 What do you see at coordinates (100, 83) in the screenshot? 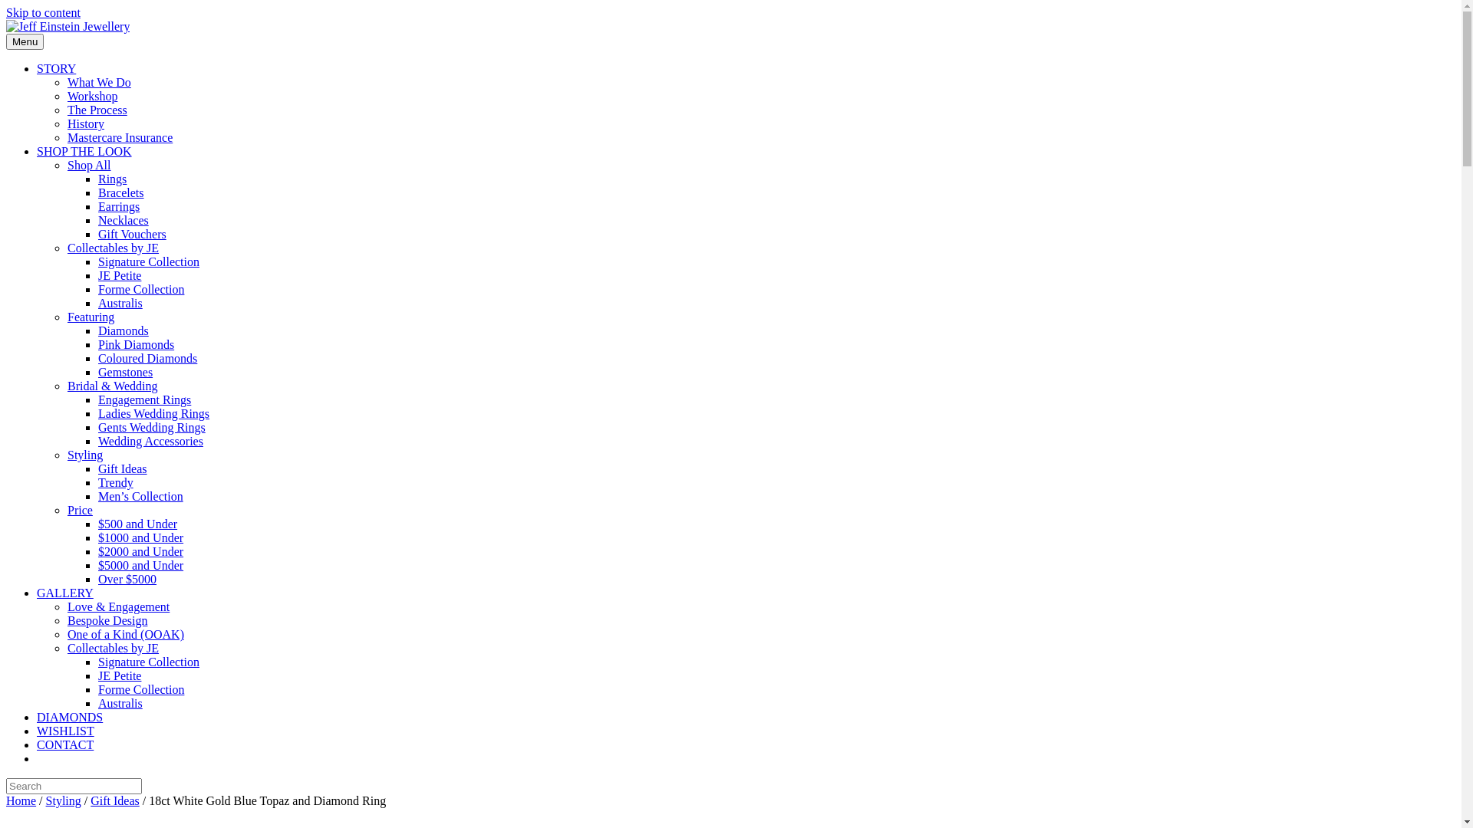
I see `What We Do` at bounding box center [100, 83].